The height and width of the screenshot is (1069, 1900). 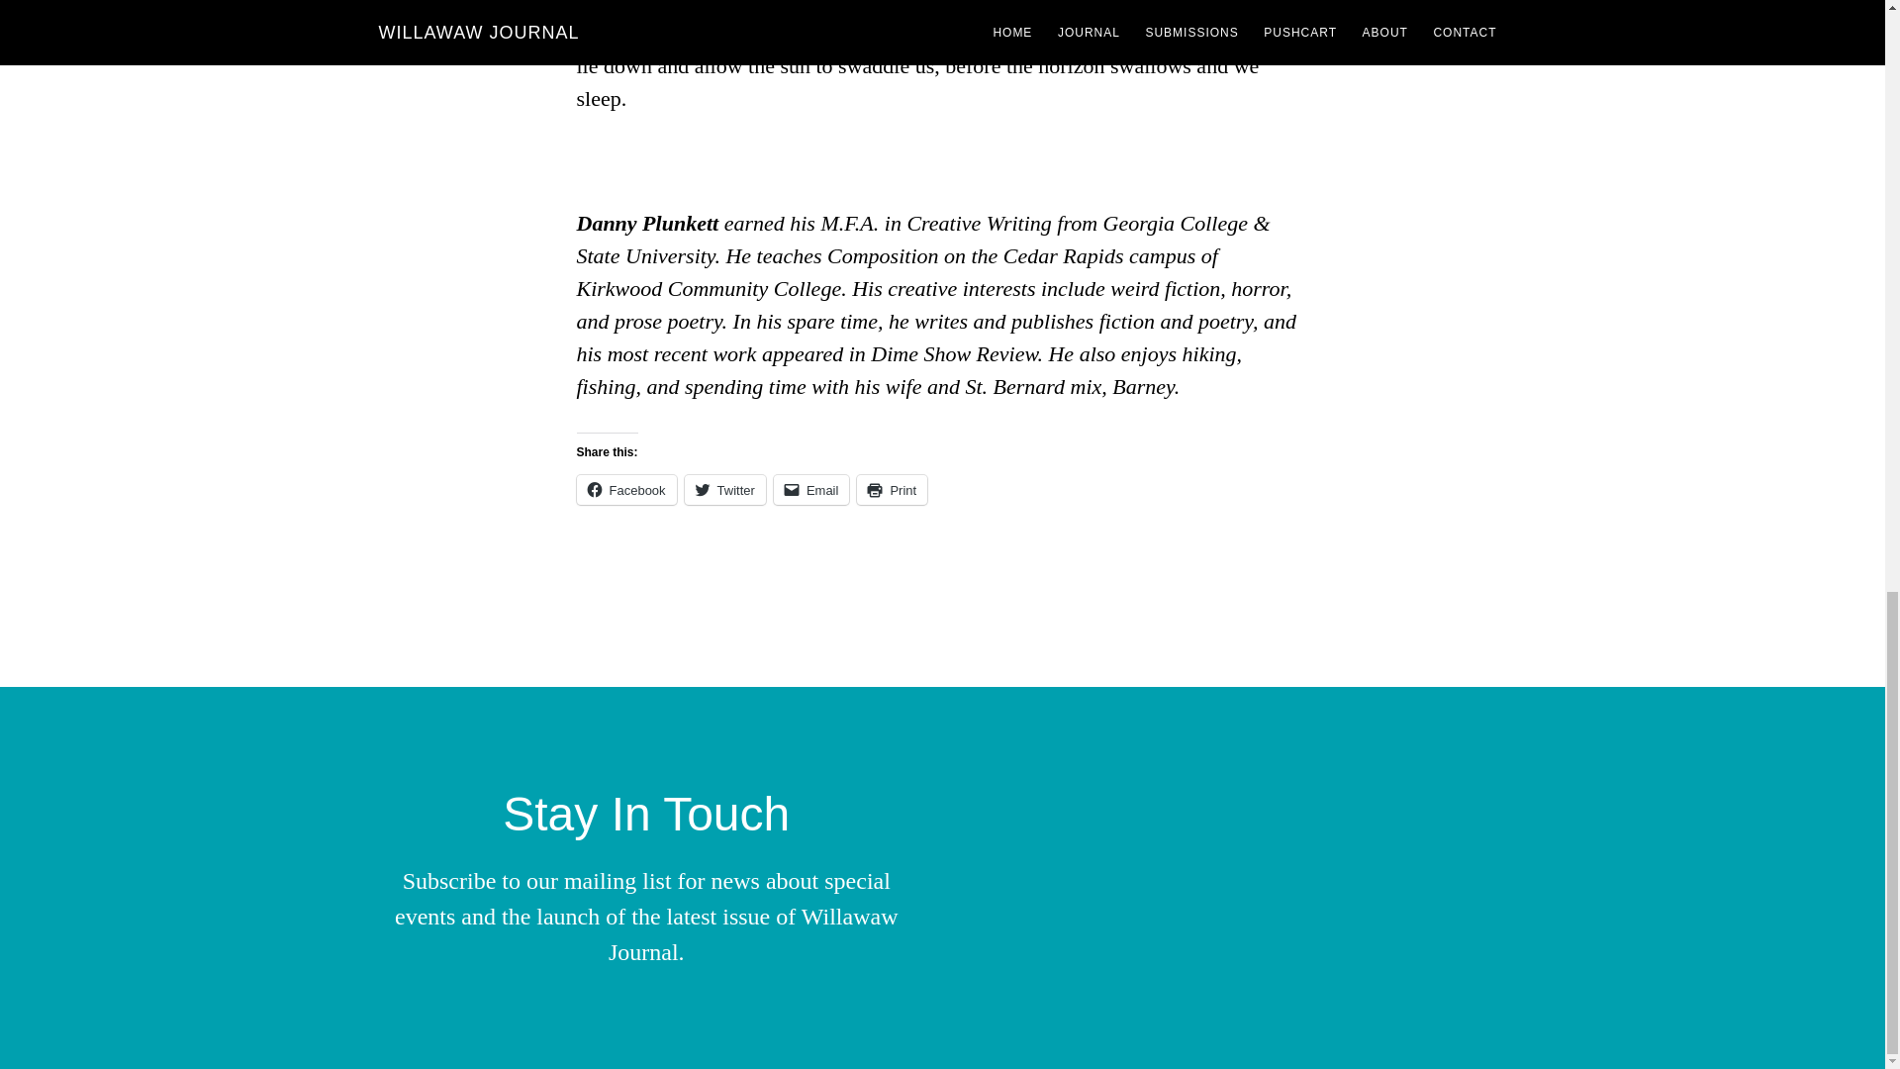 What do you see at coordinates (891, 489) in the screenshot?
I see `Print` at bounding box center [891, 489].